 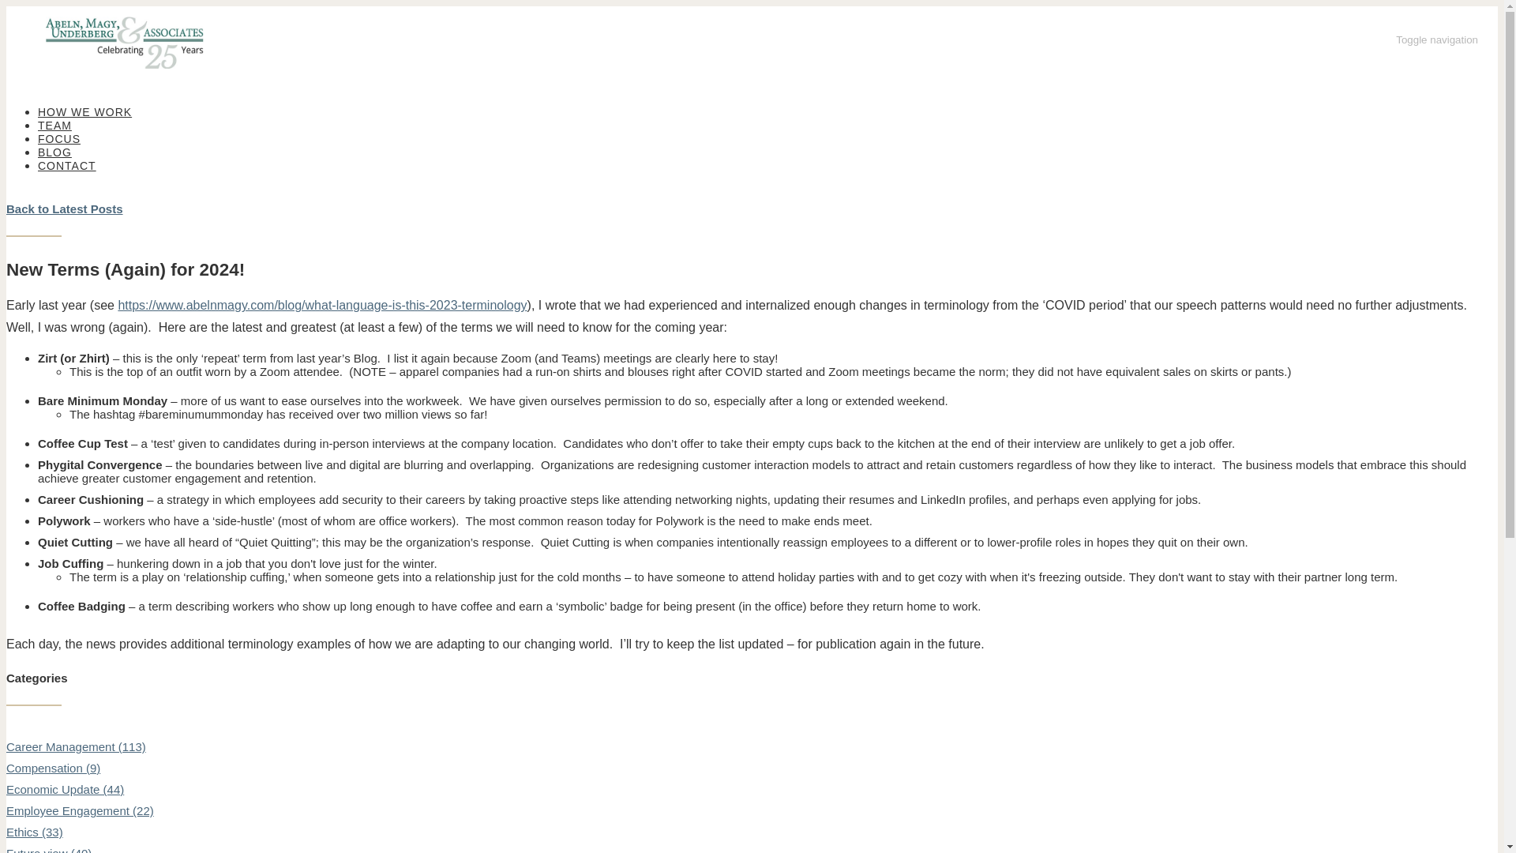 What do you see at coordinates (64, 209) in the screenshot?
I see `Back to Latest Posts` at bounding box center [64, 209].